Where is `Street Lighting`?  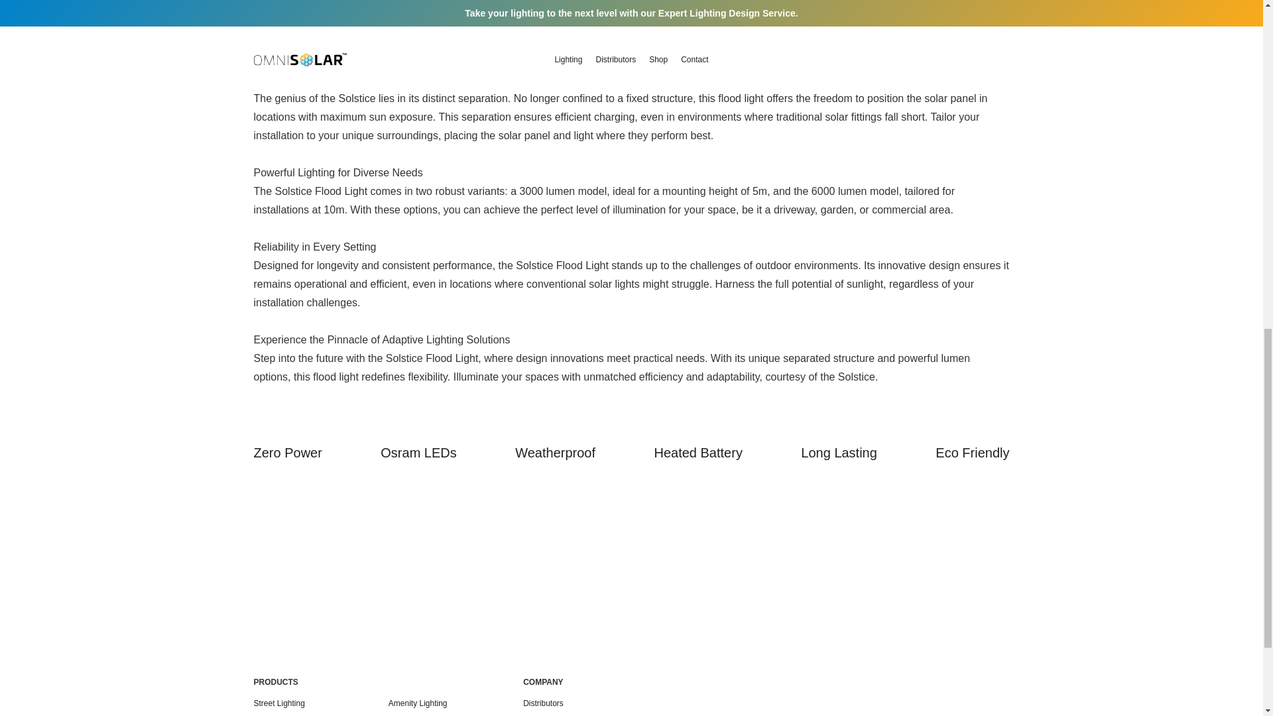 Street Lighting is located at coordinates (282, 703).